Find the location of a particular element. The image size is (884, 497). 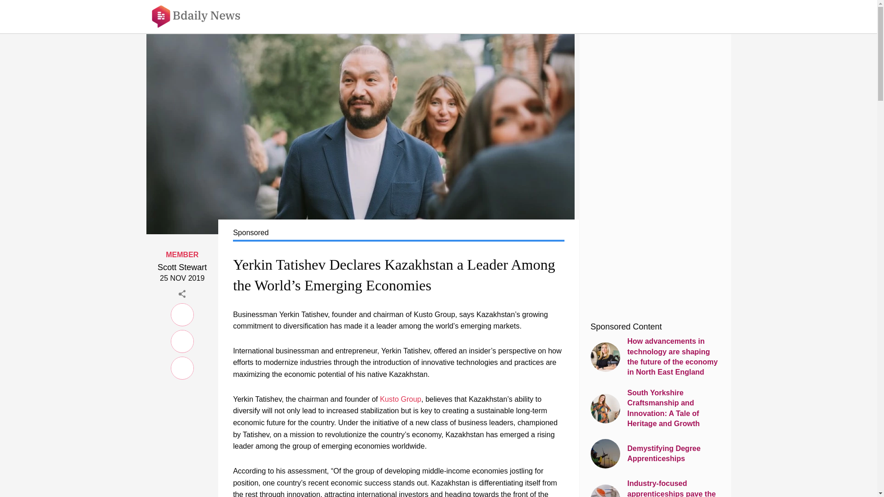

LinkedIn is located at coordinates (182, 313).